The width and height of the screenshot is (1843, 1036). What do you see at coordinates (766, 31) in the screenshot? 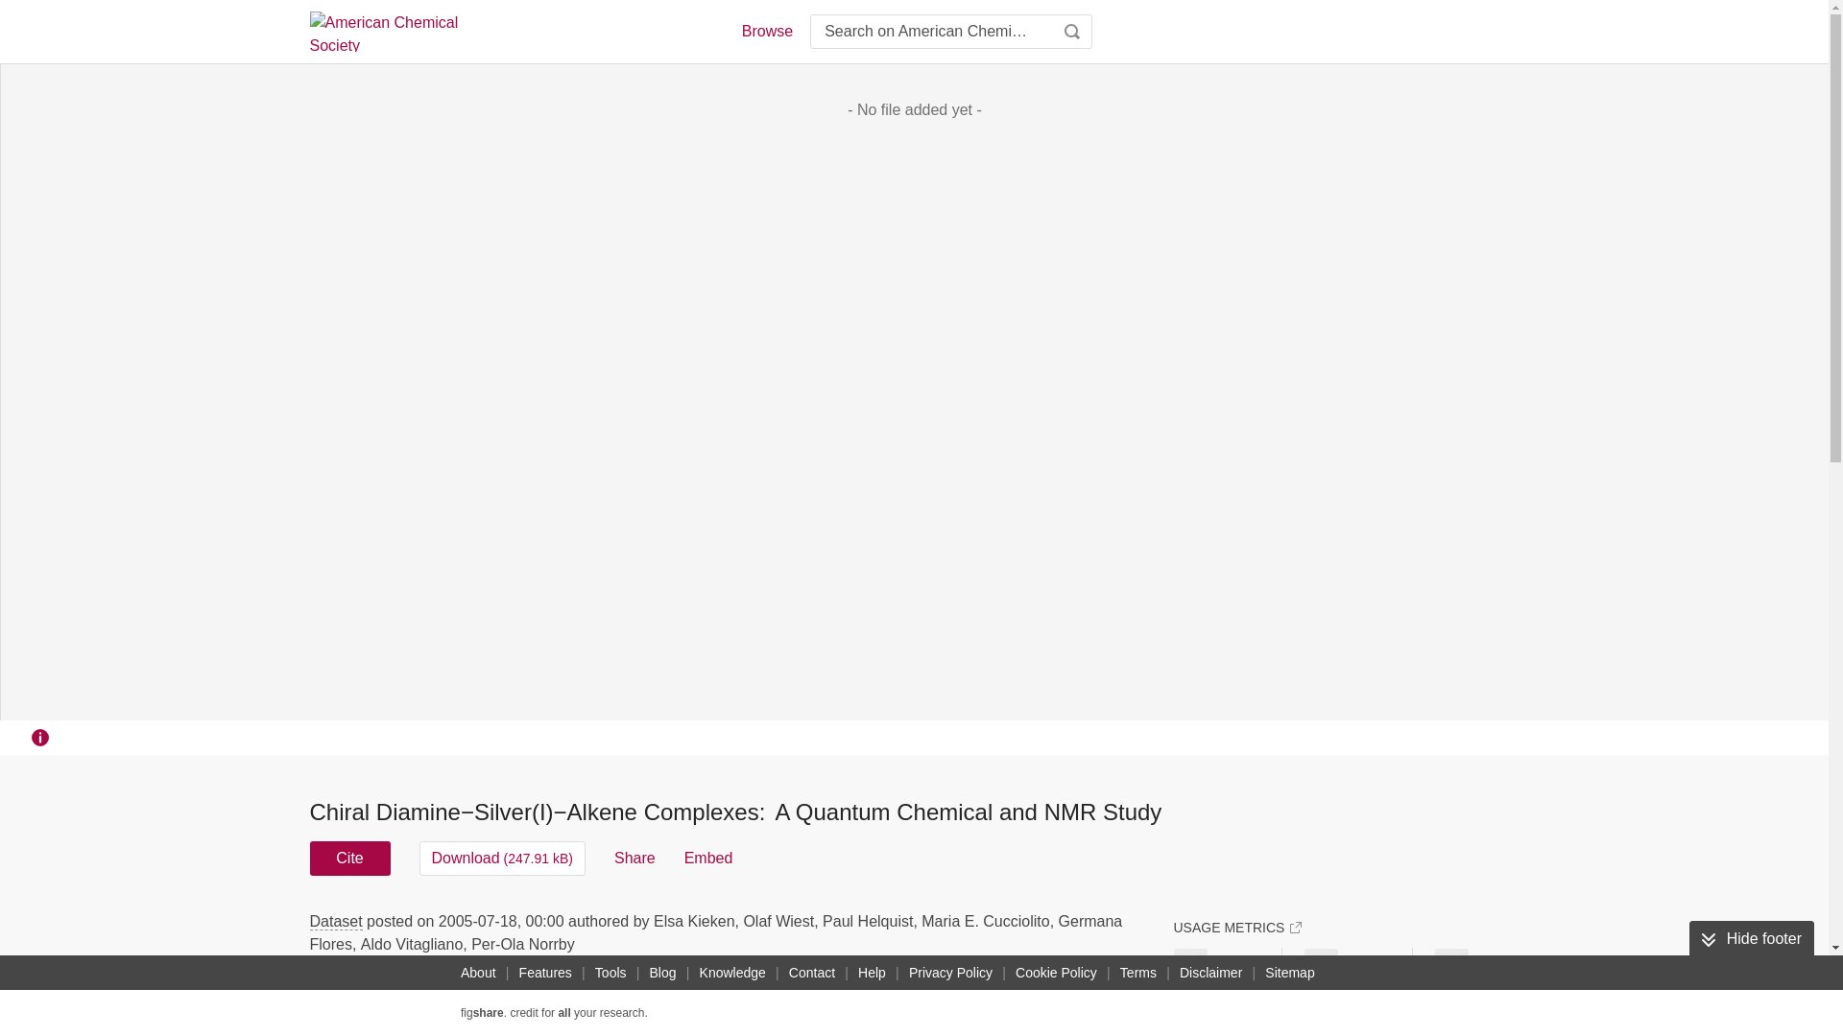
I see `Browse` at bounding box center [766, 31].